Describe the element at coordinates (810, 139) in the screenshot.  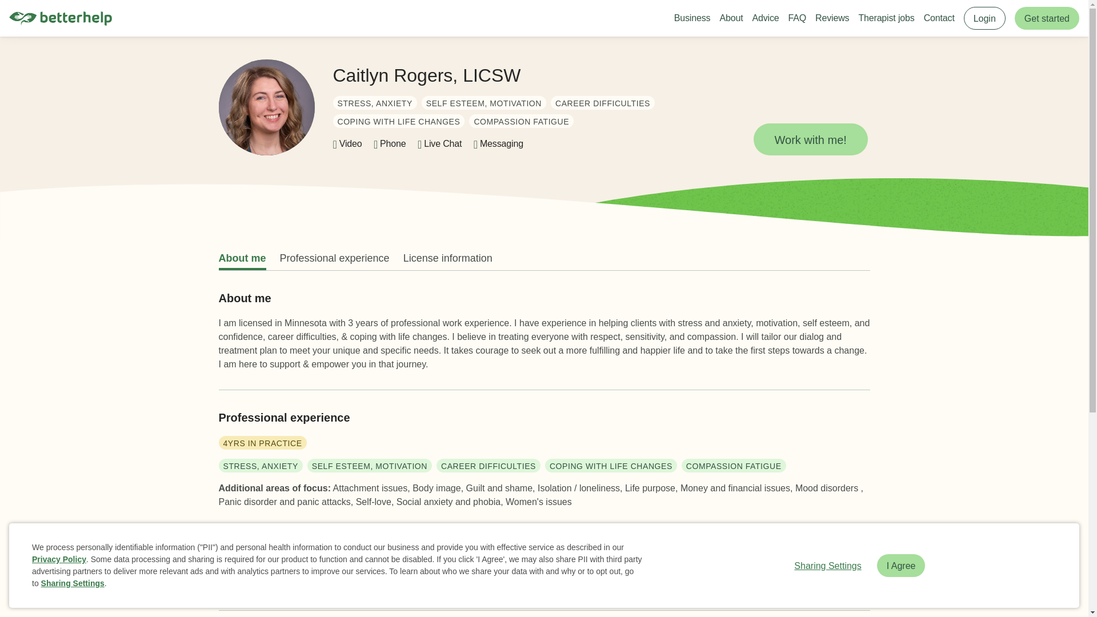
I see `Work with me!` at that location.